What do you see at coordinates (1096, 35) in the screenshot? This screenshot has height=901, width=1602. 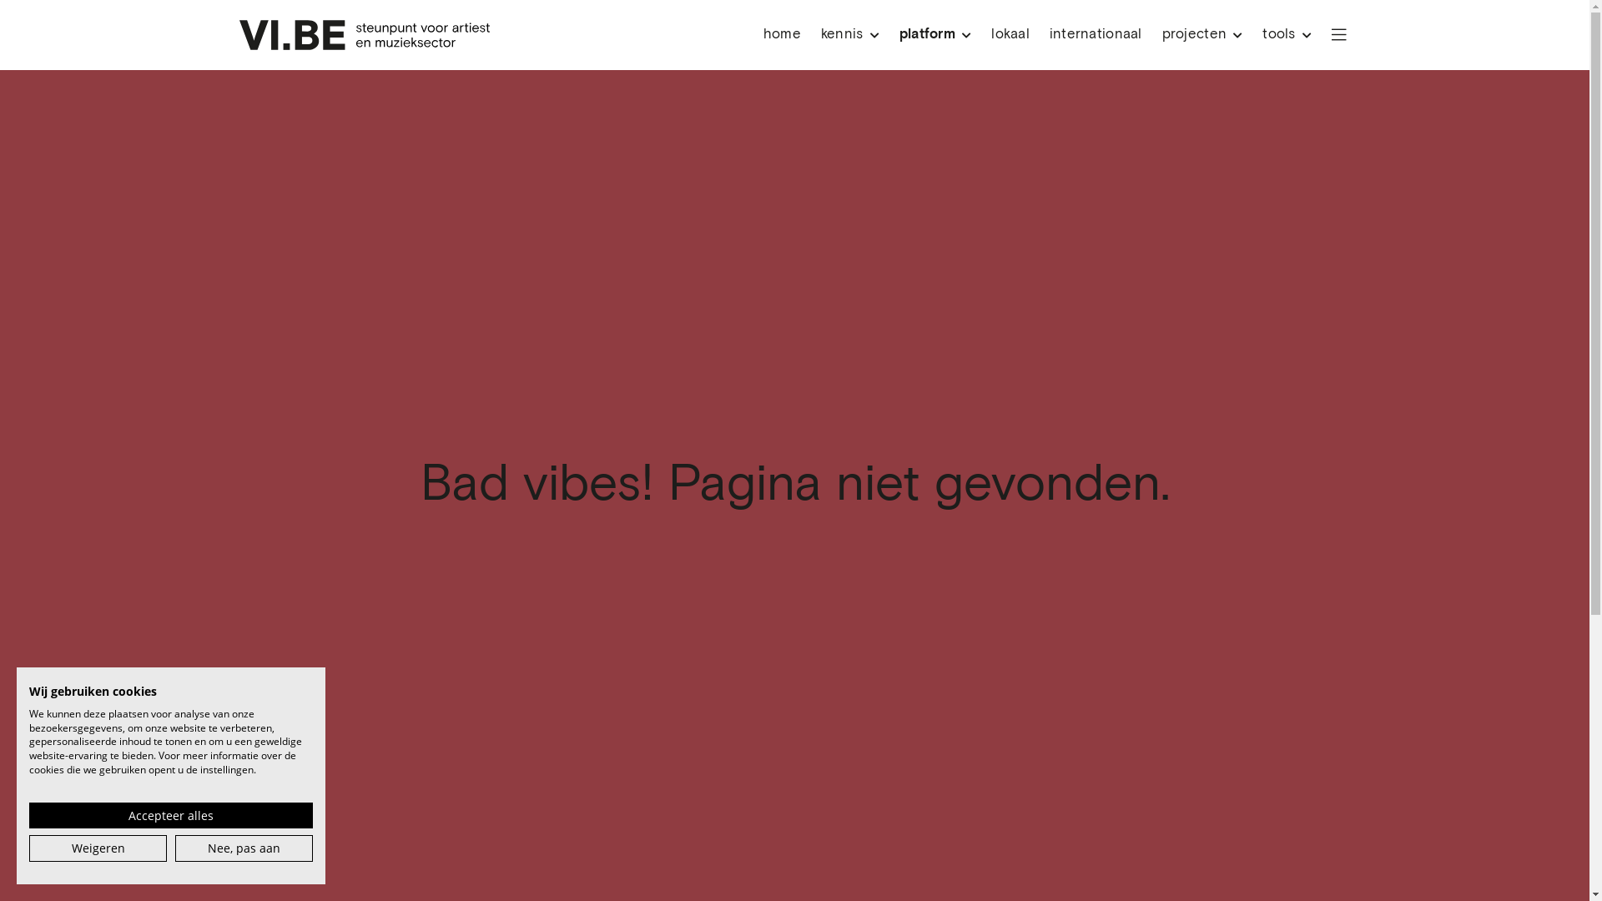 I see `internationaal` at bounding box center [1096, 35].